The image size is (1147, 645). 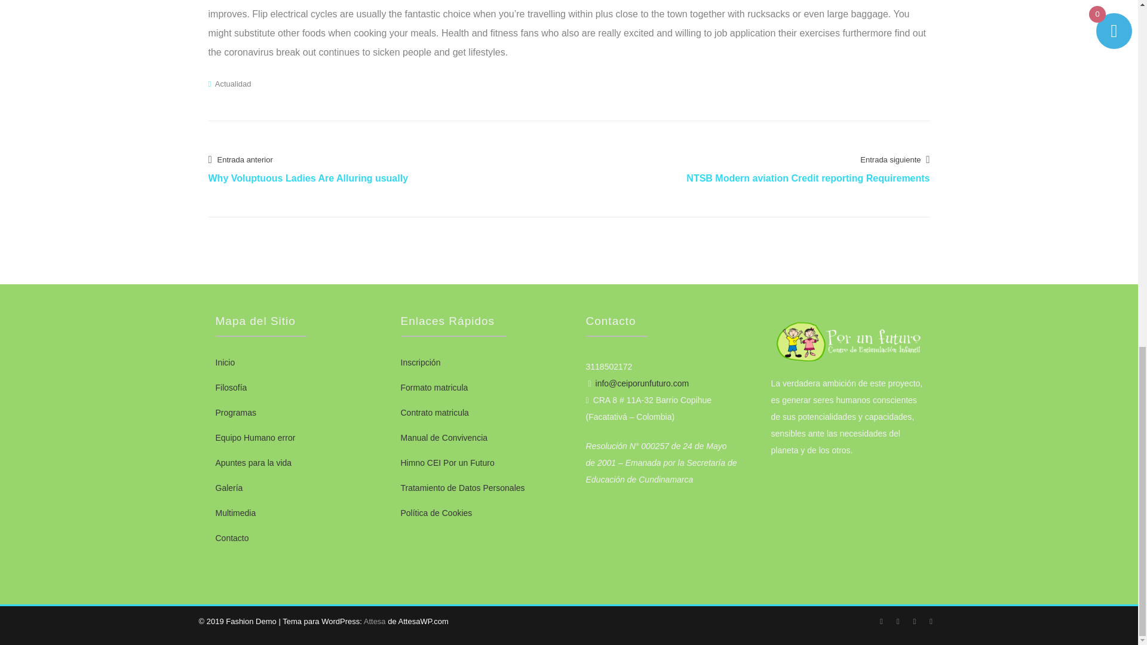 What do you see at coordinates (897, 621) in the screenshot?
I see `Instagram` at bounding box center [897, 621].